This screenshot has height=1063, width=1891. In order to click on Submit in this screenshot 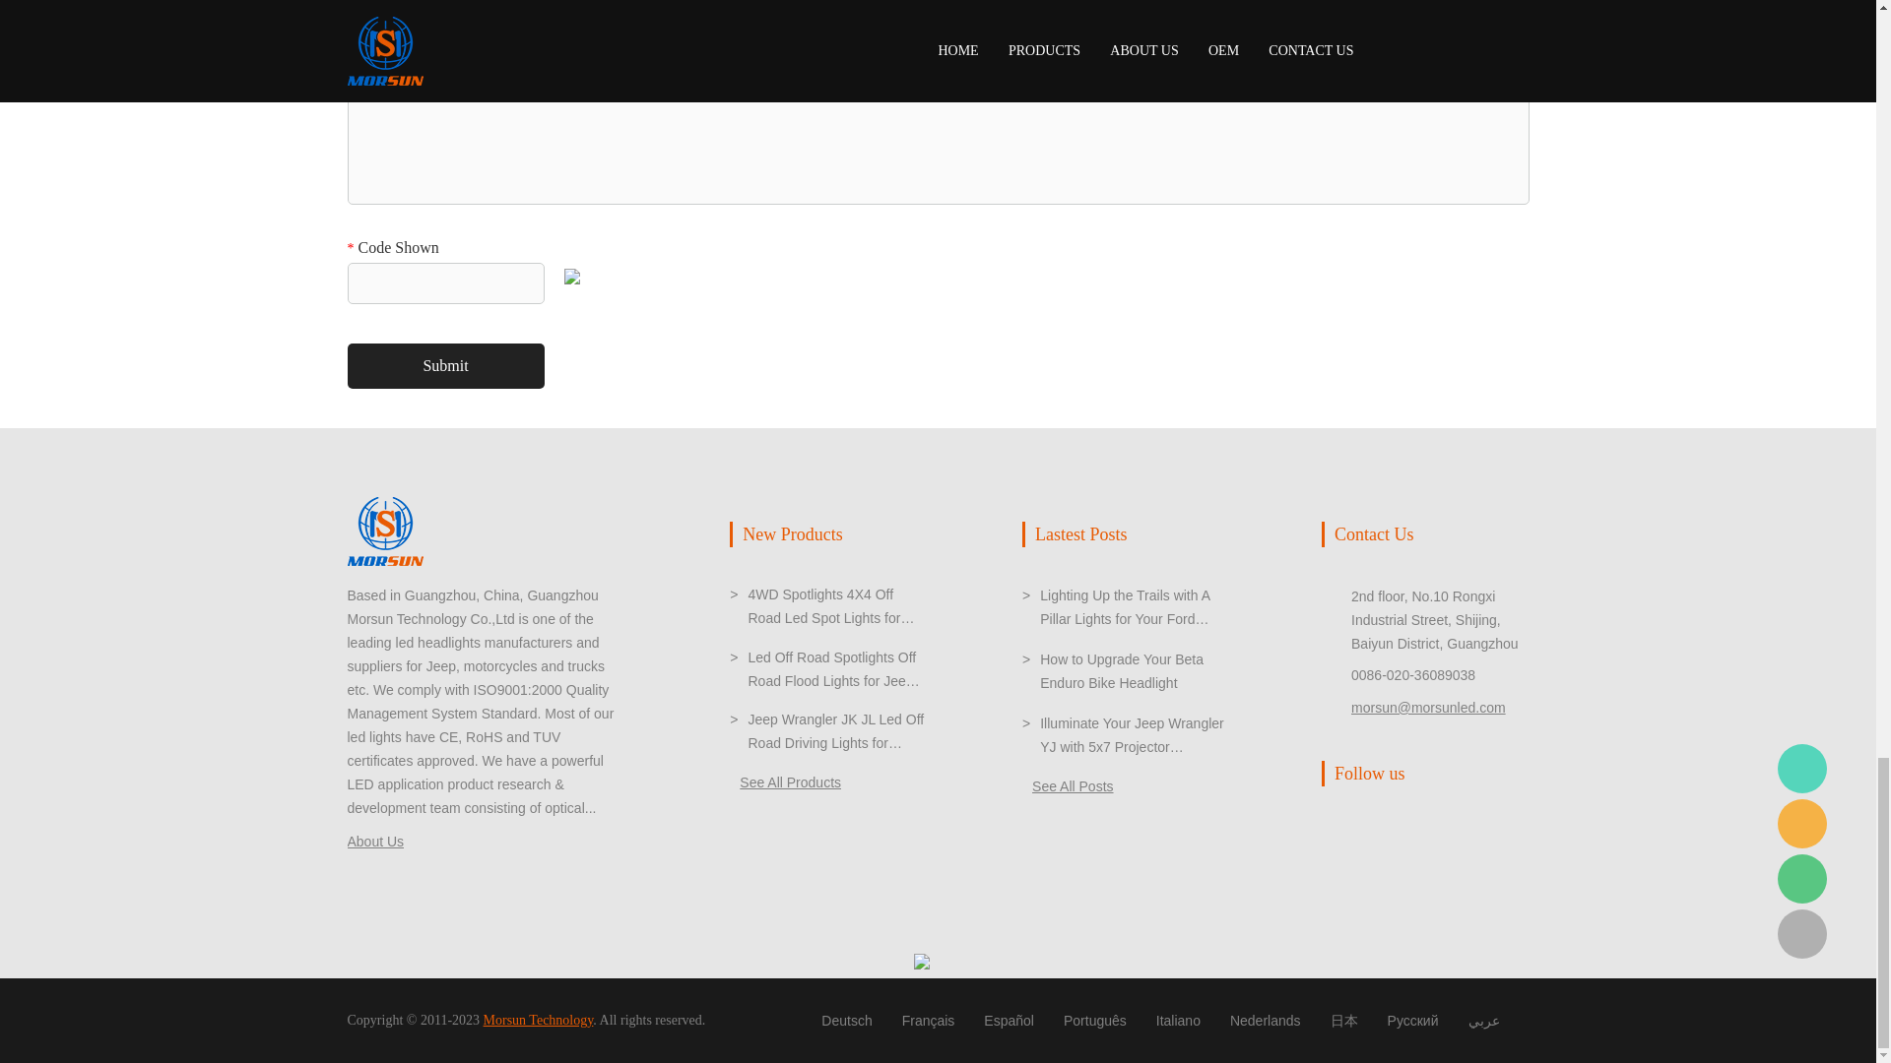, I will do `click(445, 366)`.